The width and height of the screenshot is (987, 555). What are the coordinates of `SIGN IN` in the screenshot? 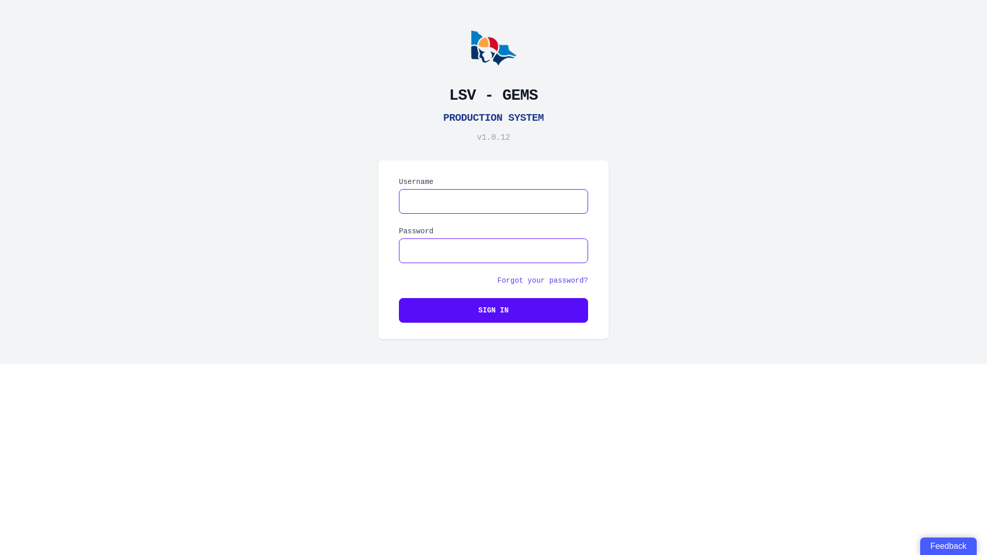 It's located at (493, 310).